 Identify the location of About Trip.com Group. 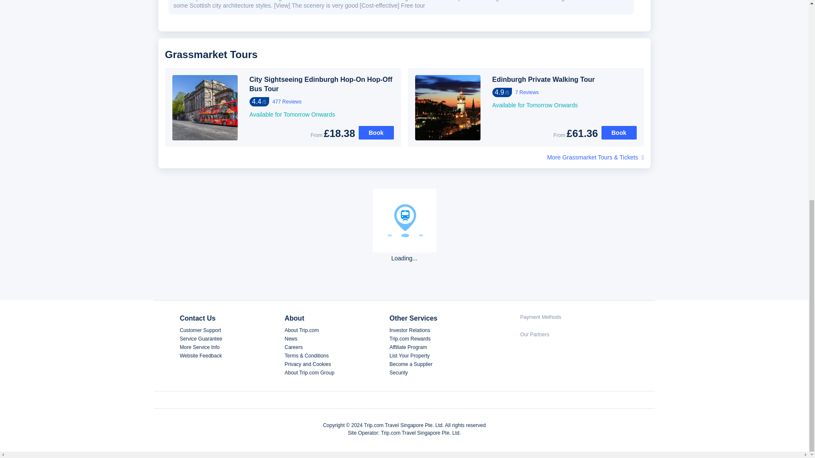
(309, 372).